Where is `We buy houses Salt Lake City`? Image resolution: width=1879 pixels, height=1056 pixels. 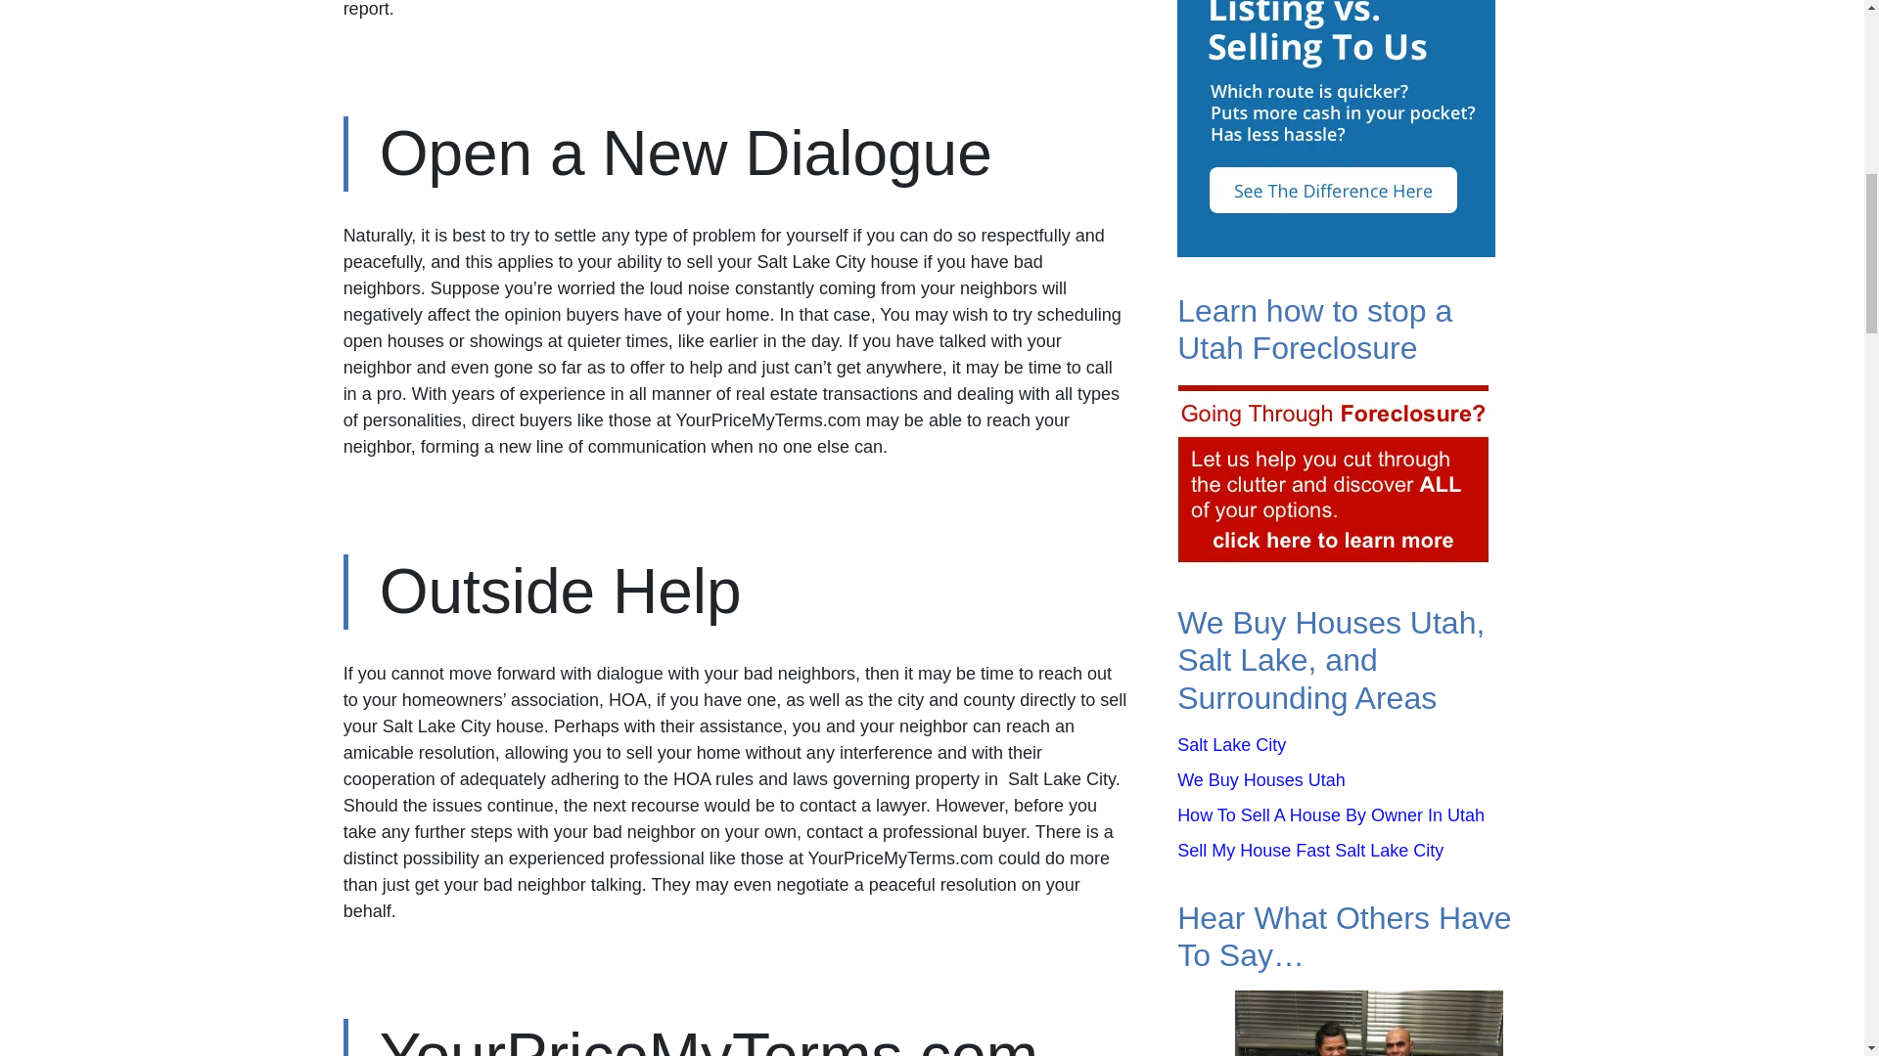 We buy houses Salt Lake City is located at coordinates (1231, 745).